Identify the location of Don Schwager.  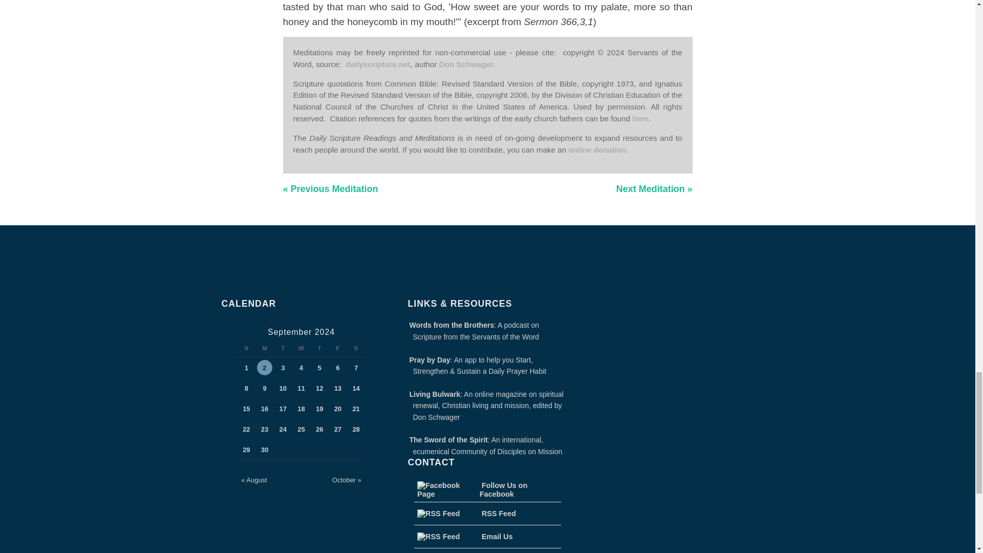
(466, 63).